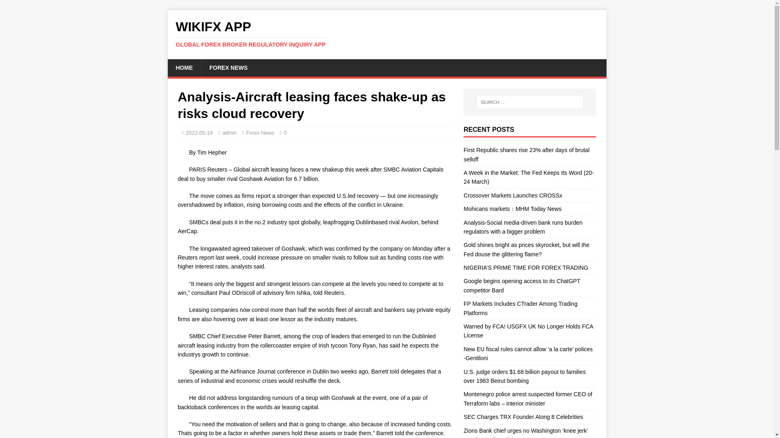 This screenshot has height=438, width=780. I want to click on Forex News, so click(260, 132).